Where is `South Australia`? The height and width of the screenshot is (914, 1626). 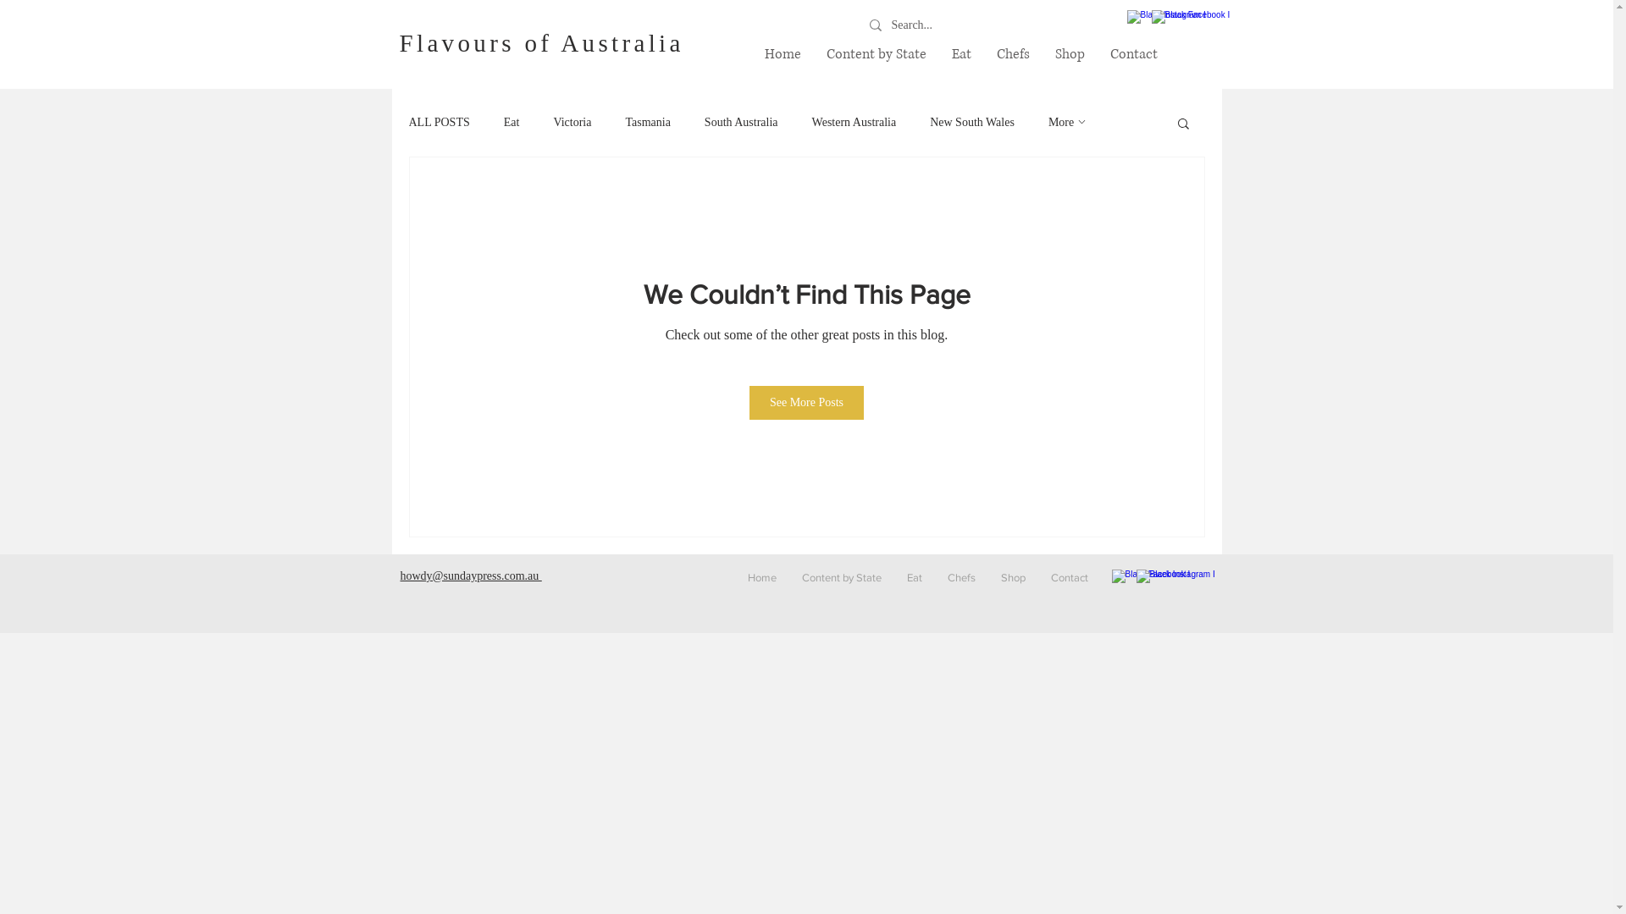
South Australia is located at coordinates (742, 123).